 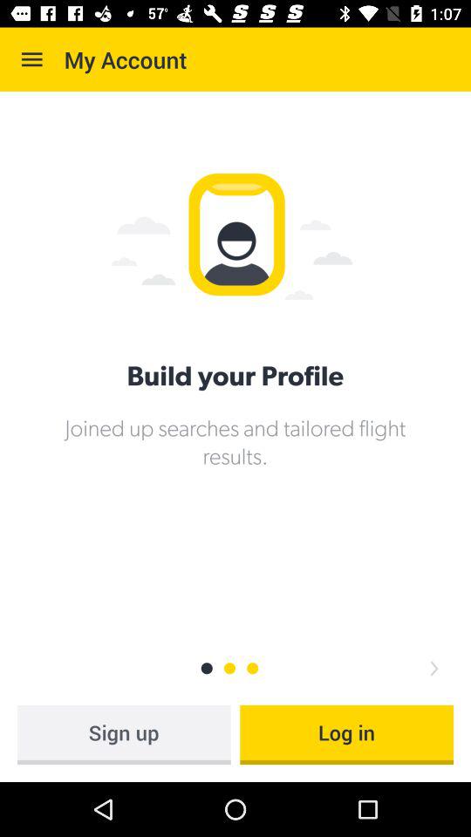 I want to click on next step, so click(x=434, y=668).